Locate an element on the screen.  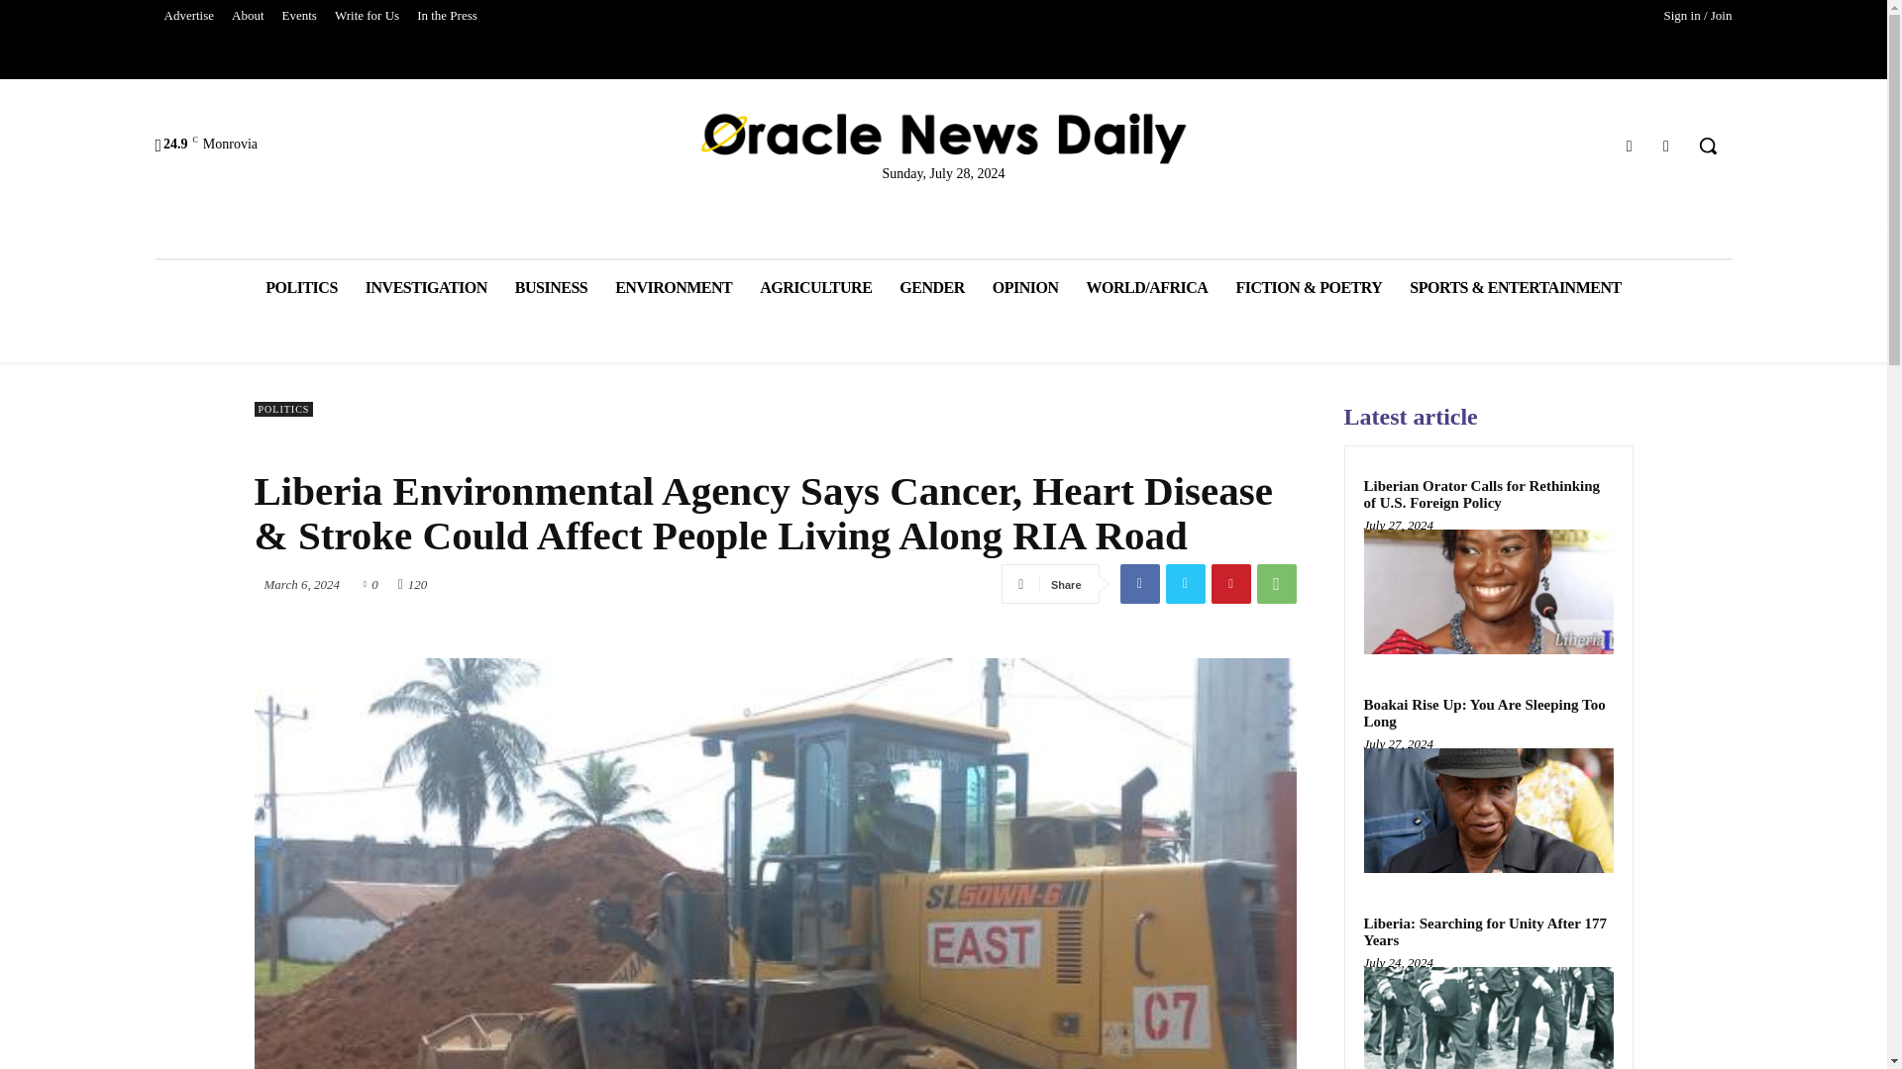
Twitter is located at coordinates (1666, 145).